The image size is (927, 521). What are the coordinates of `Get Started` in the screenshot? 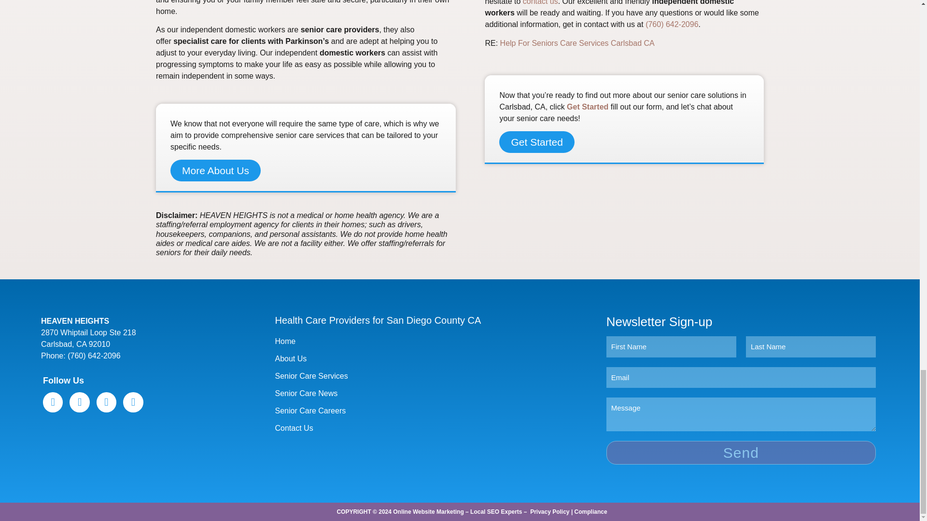 It's located at (587, 107).